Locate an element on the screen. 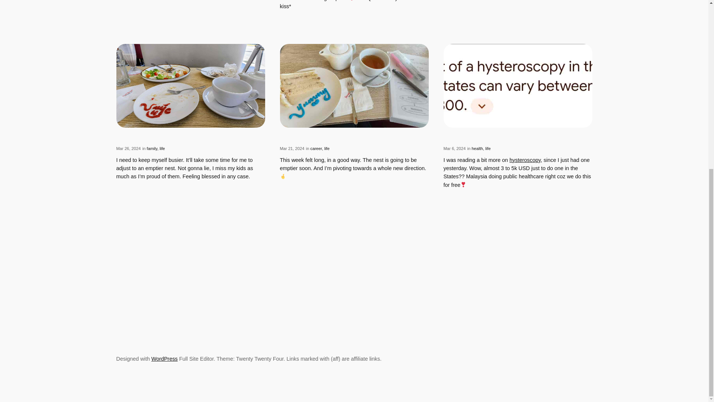  Mar 6, 2024 is located at coordinates (454, 149).